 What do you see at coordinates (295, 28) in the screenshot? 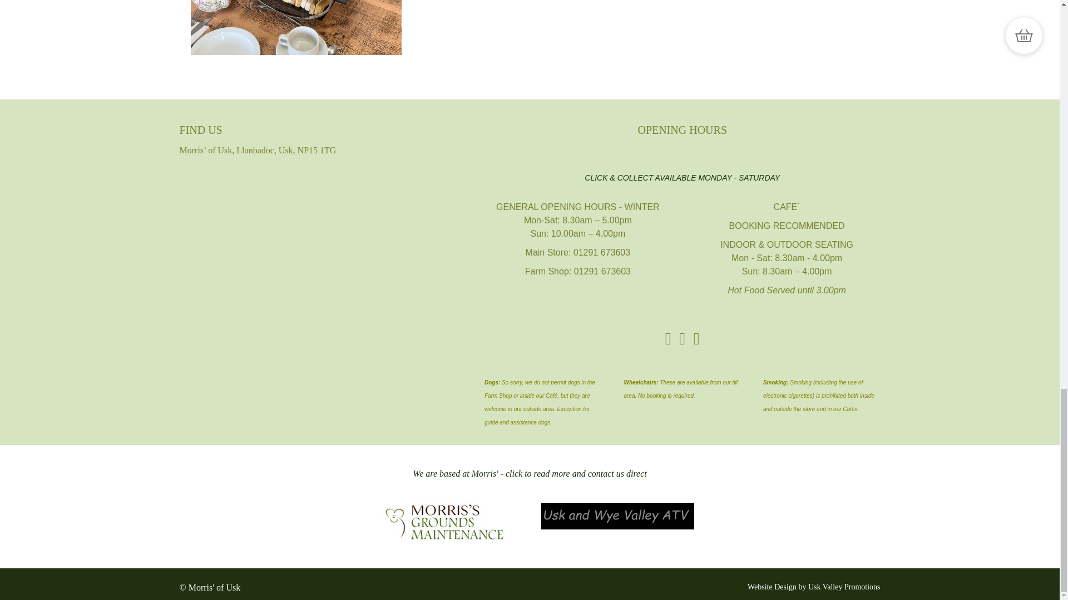
I see `Afternoon Tea 1` at bounding box center [295, 28].